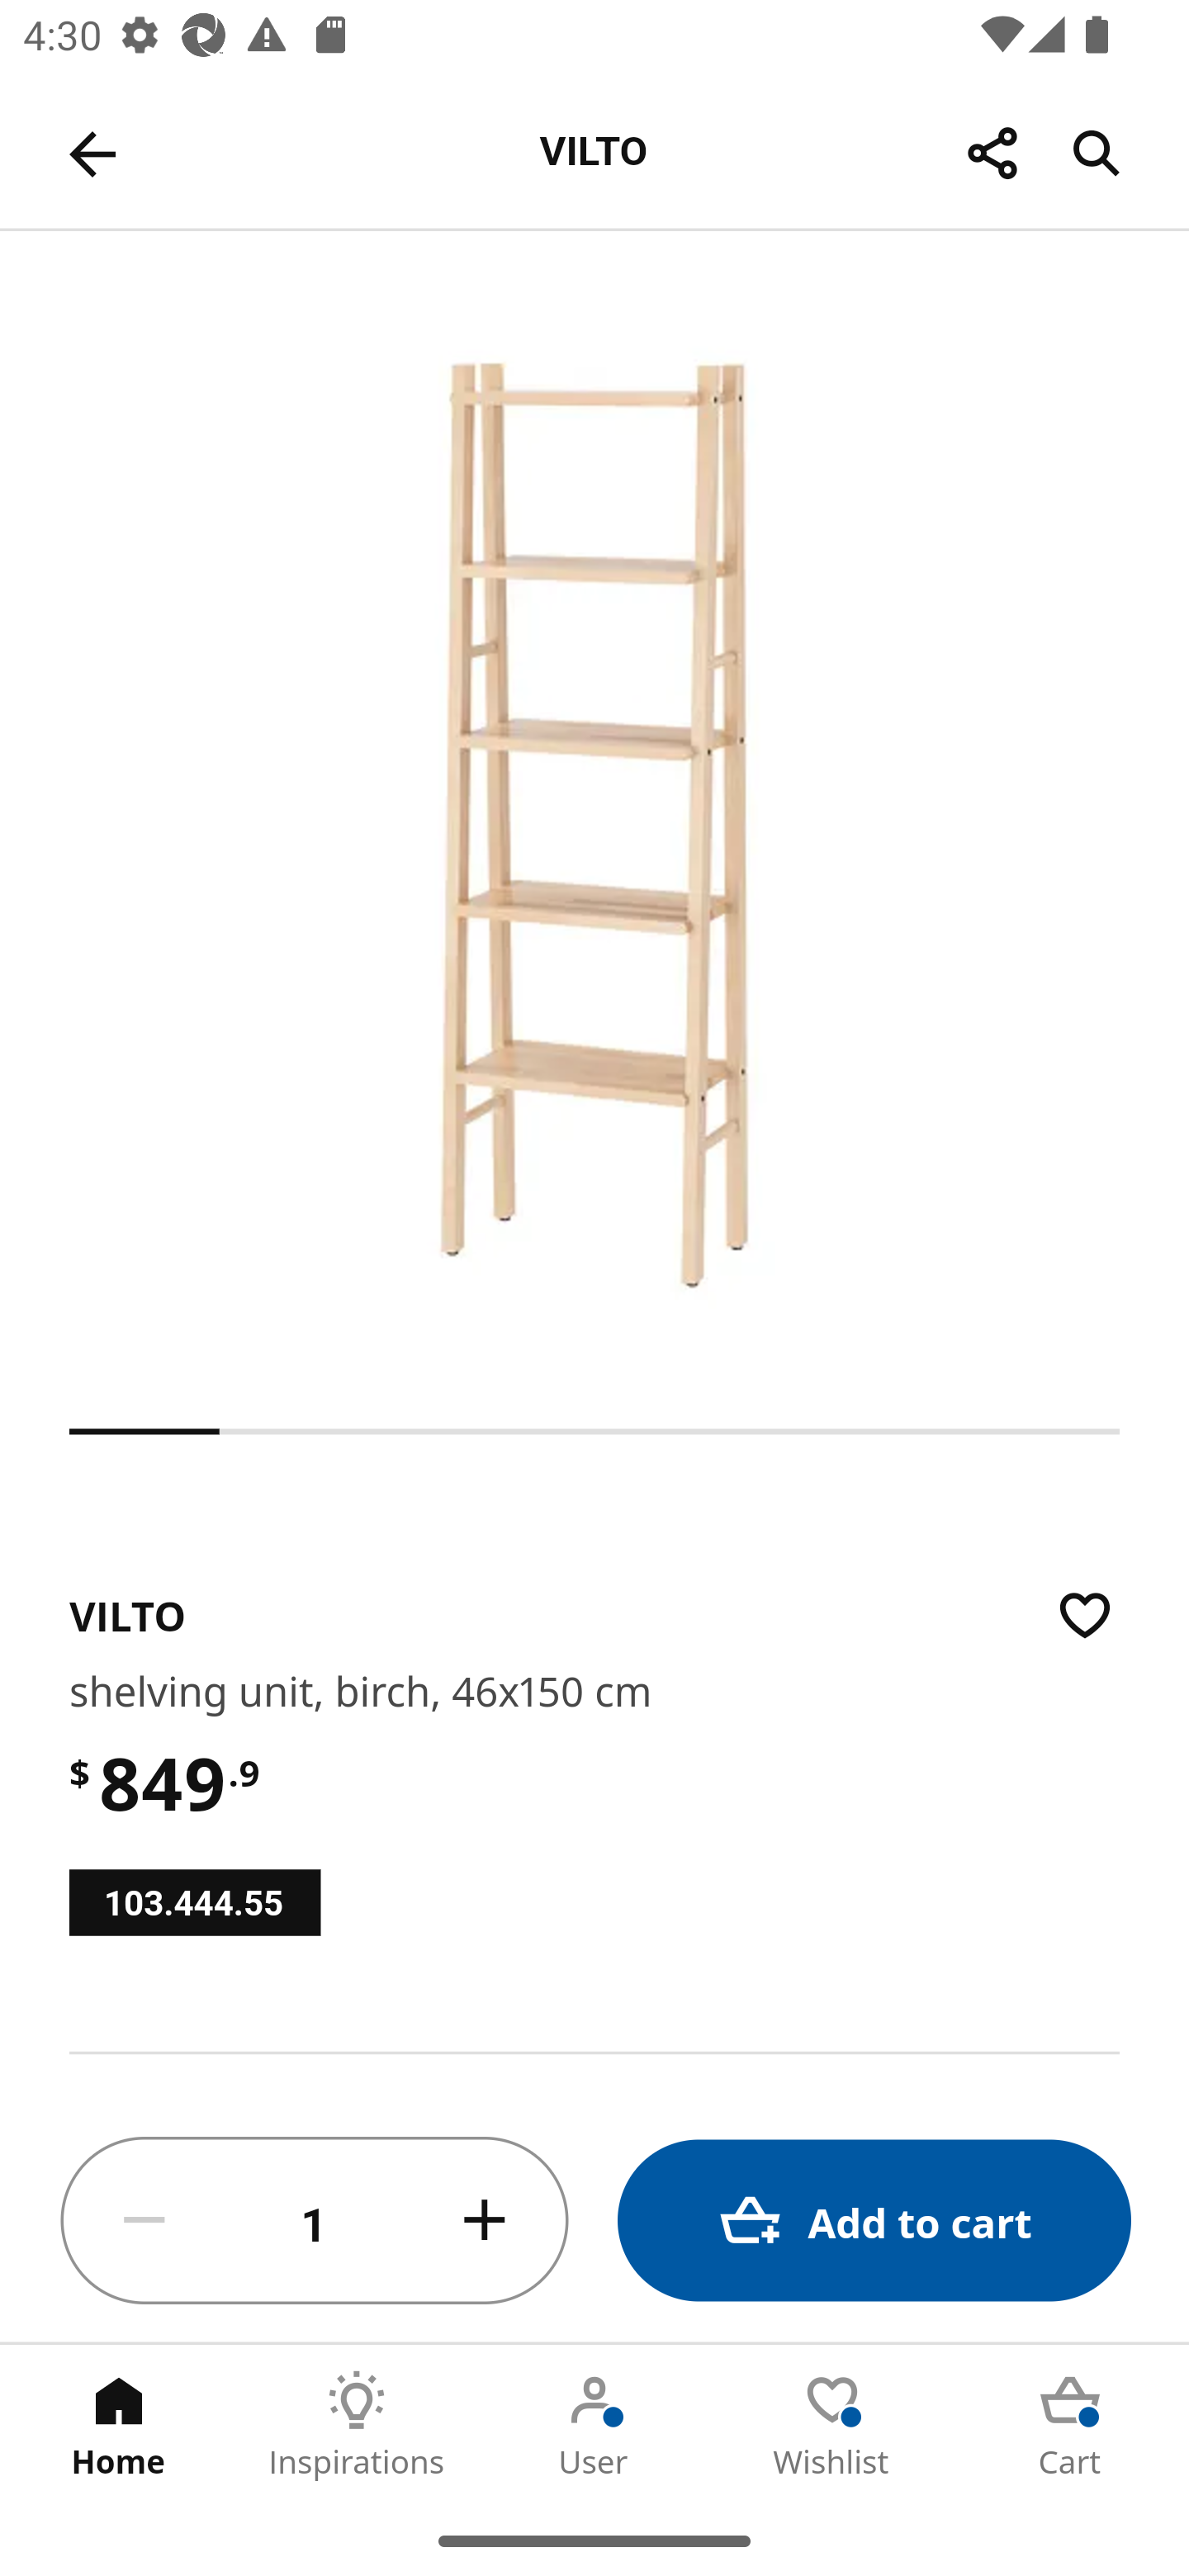 This screenshot has height=2576, width=1189. I want to click on Wishlist
Tab 4 of 5, so click(832, 2425).